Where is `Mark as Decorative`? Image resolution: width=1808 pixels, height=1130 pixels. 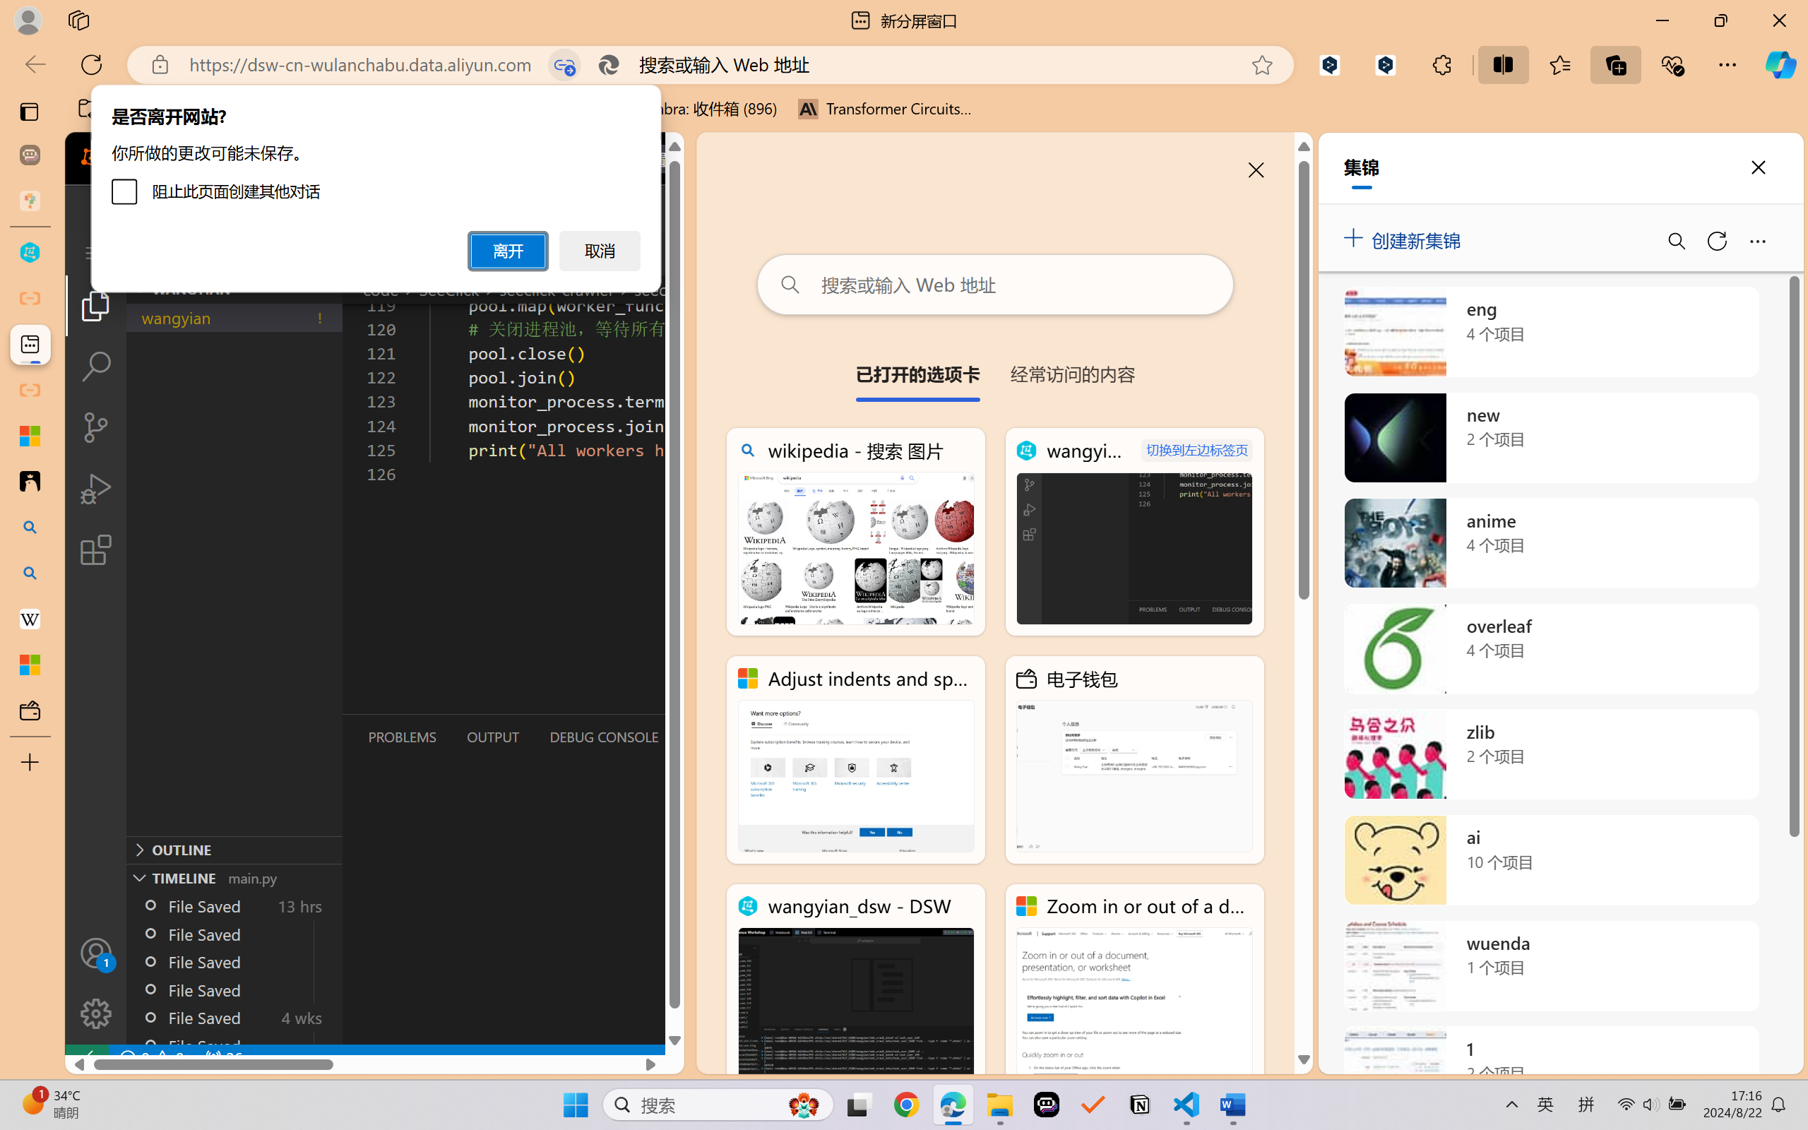 Mark as Decorative is located at coordinates (448, 81).